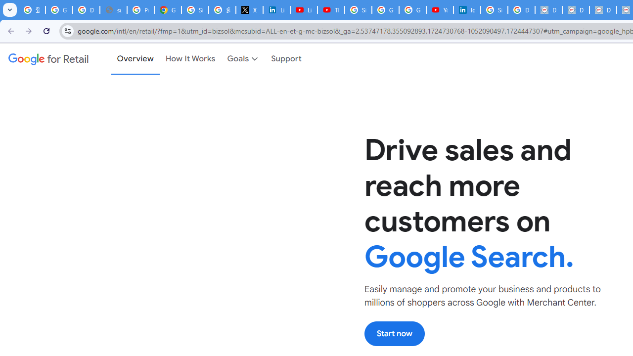 The image size is (633, 356). What do you see at coordinates (114, 10) in the screenshot?
I see `support.google.com - Network error` at bounding box center [114, 10].